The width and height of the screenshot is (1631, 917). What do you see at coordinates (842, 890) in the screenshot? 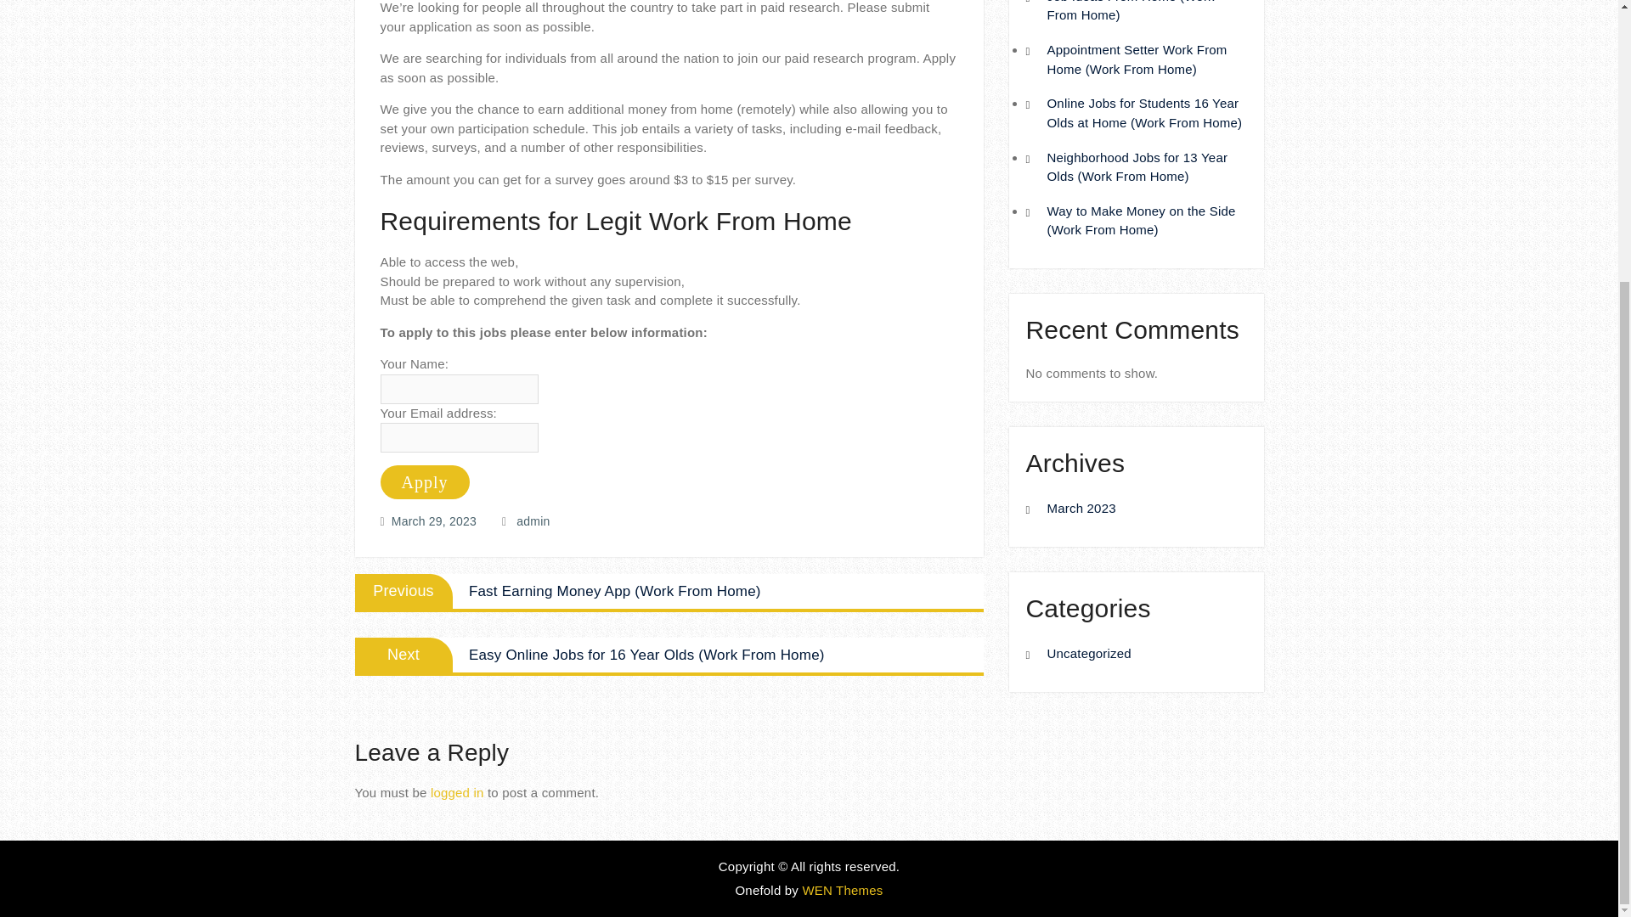
I see `WEN Themes` at bounding box center [842, 890].